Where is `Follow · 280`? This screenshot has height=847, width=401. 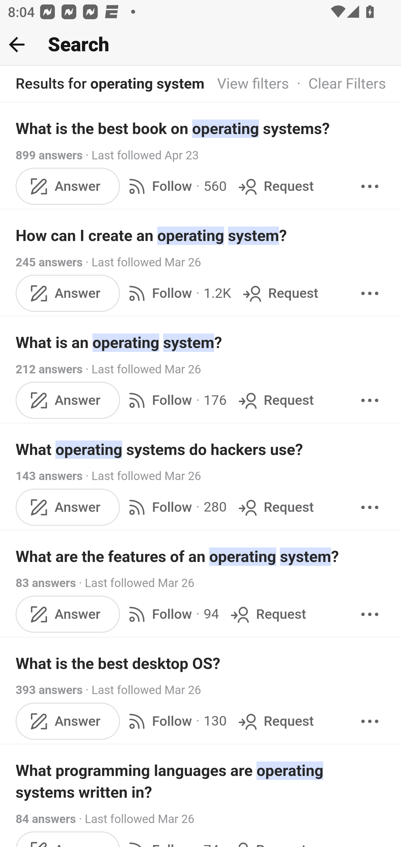
Follow · 280 is located at coordinates (175, 507).